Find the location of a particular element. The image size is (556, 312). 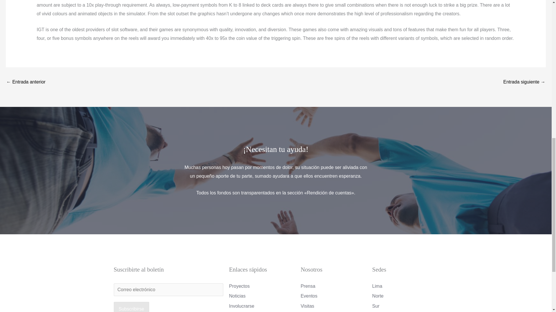

Noticias is located at coordinates (262, 296).